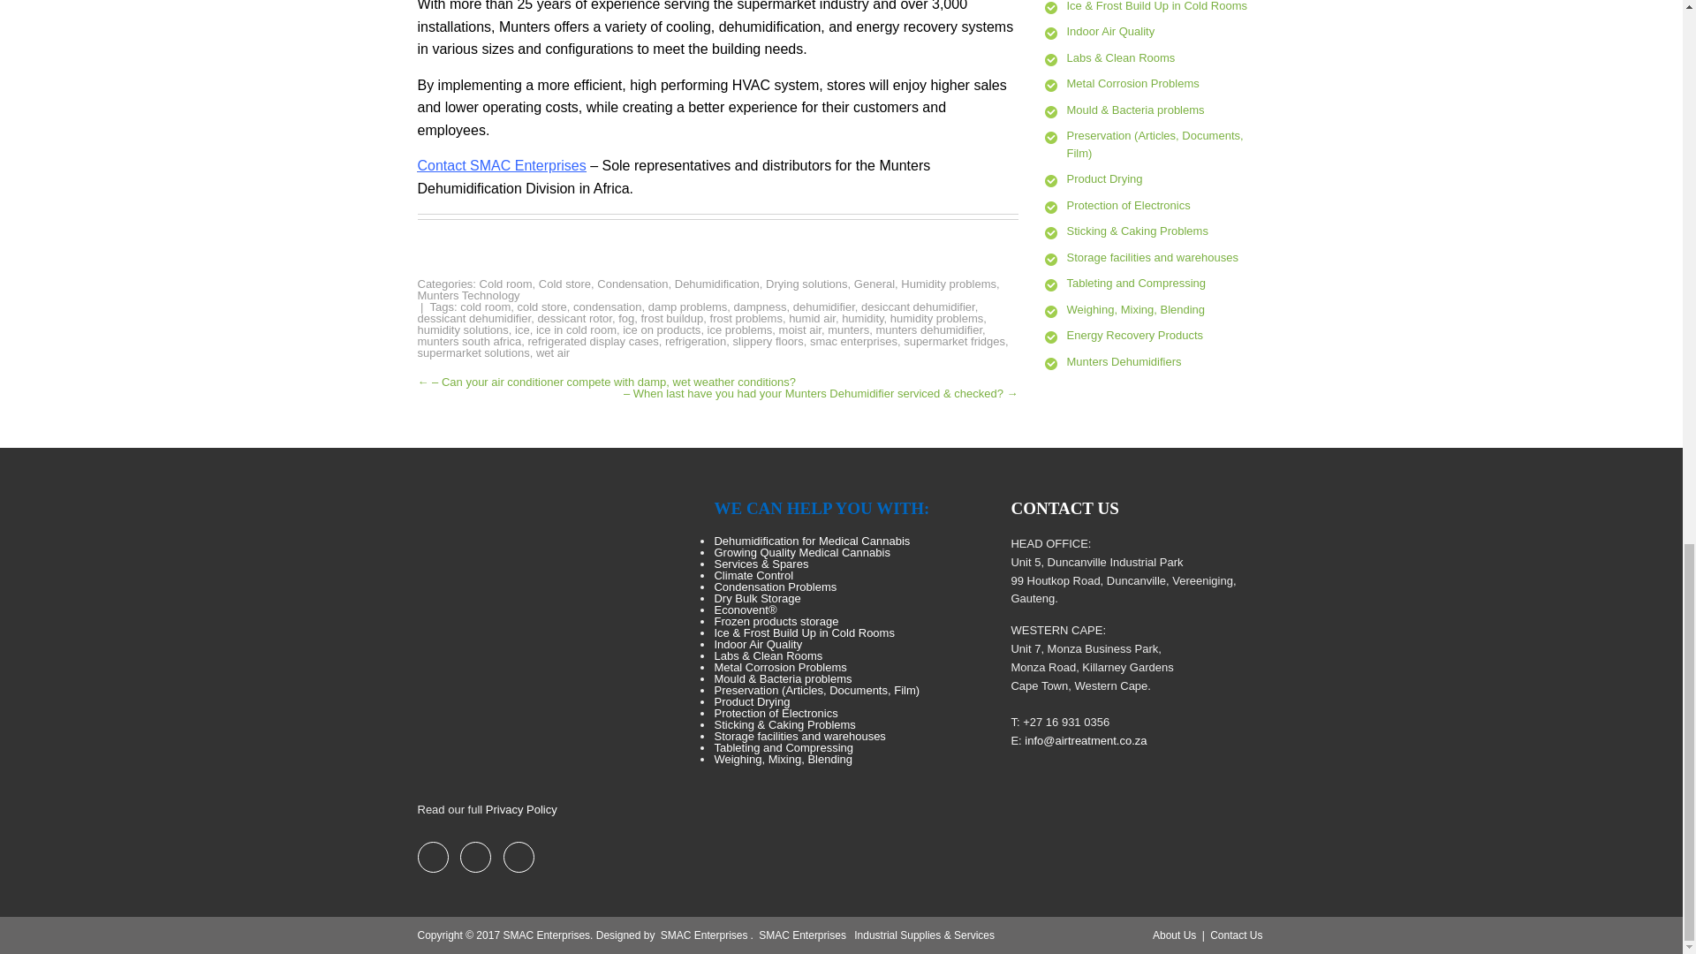 The width and height of the screenshot is (1696, 954). What do you see at coordinates (717, 284) in the screenshot?
I see `View all posts in Dehumidification` at bounding box center [717, 284].